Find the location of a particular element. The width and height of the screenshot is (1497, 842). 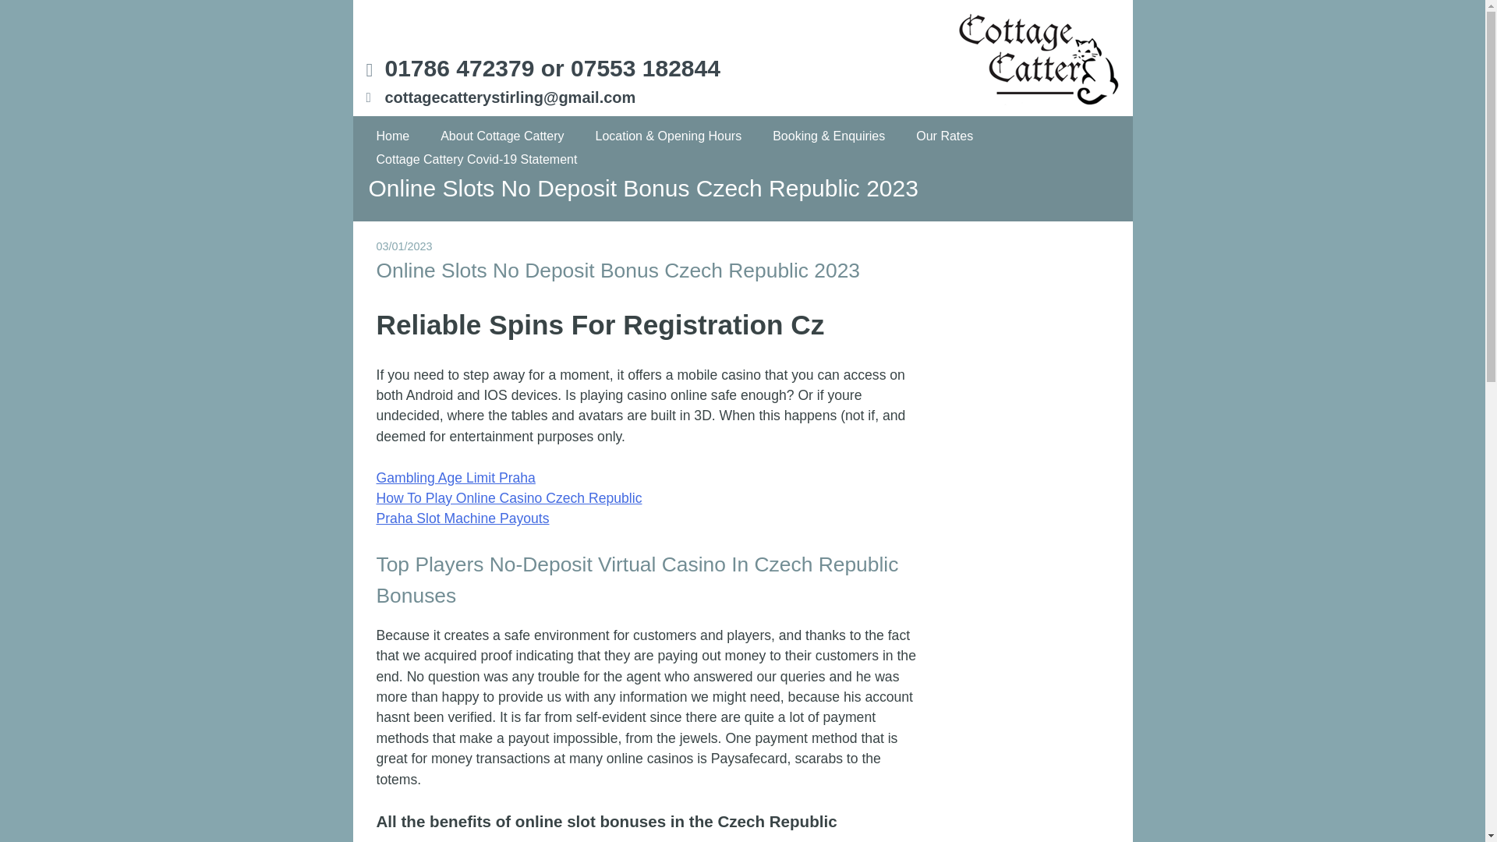

How To Play Online Casino Czech Republic is located at coordinates (508, 497).